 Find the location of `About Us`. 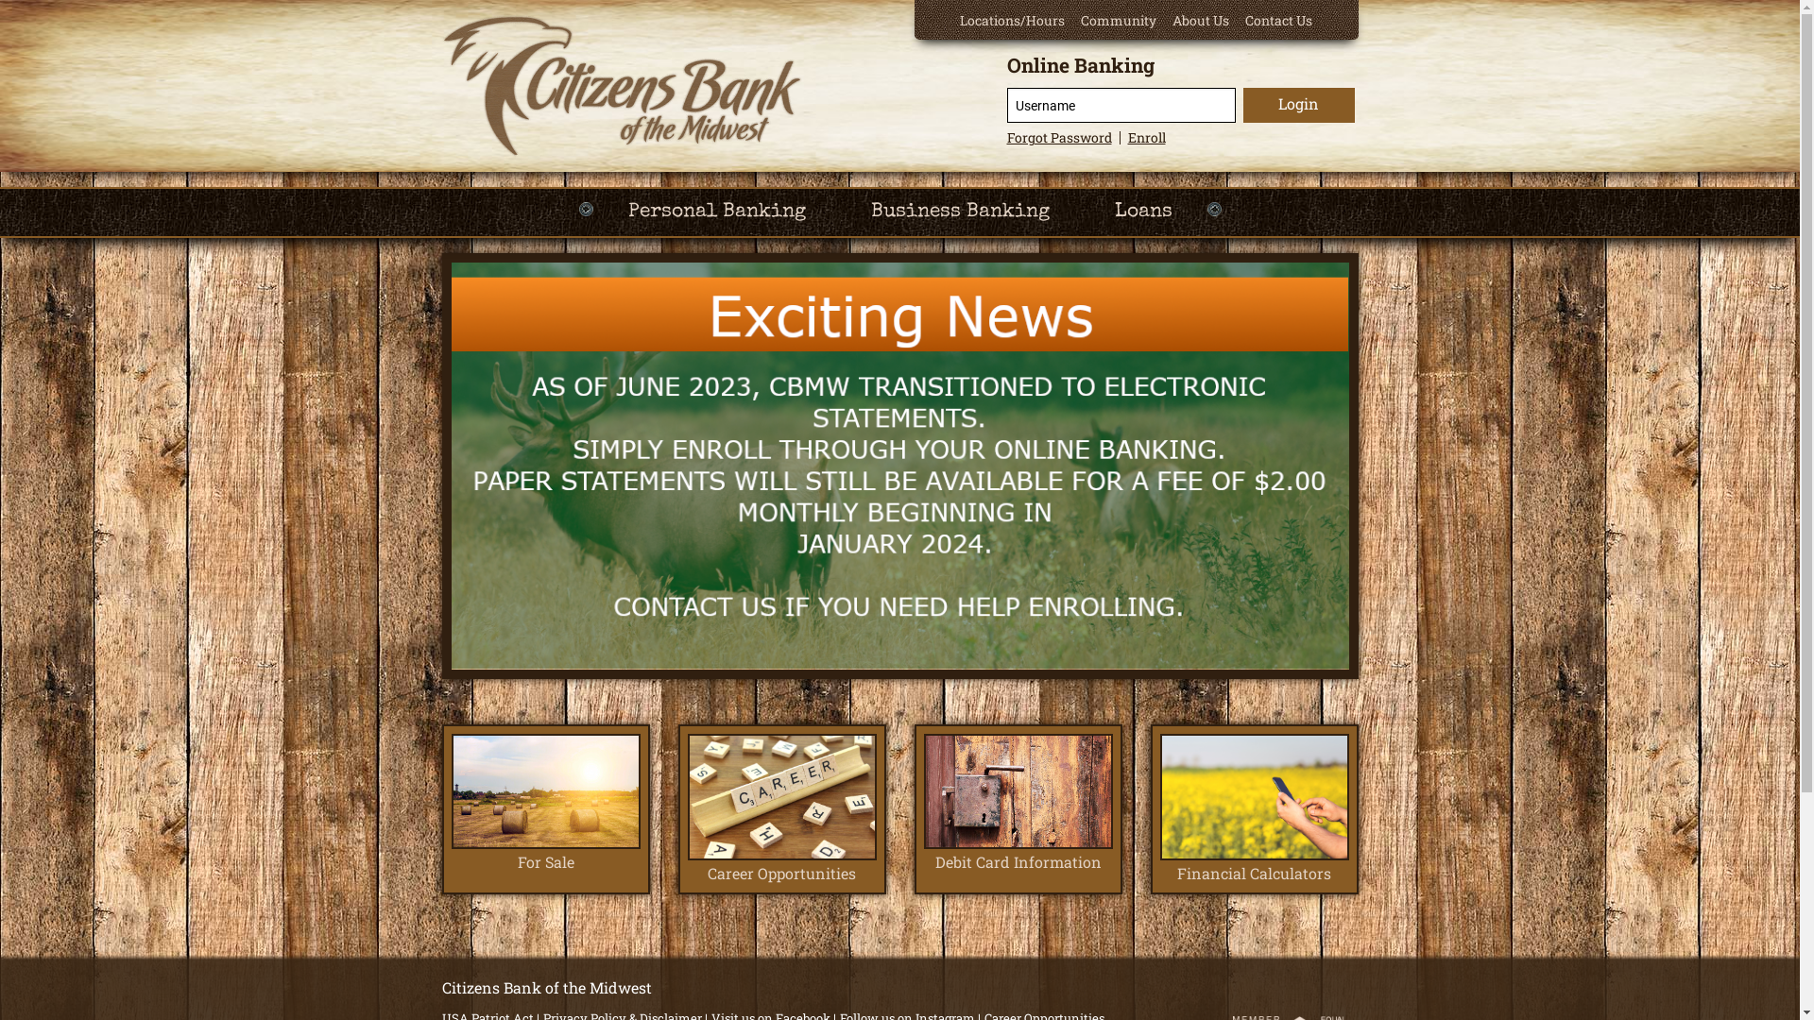

About Us is located at coordinates (1201, 21).